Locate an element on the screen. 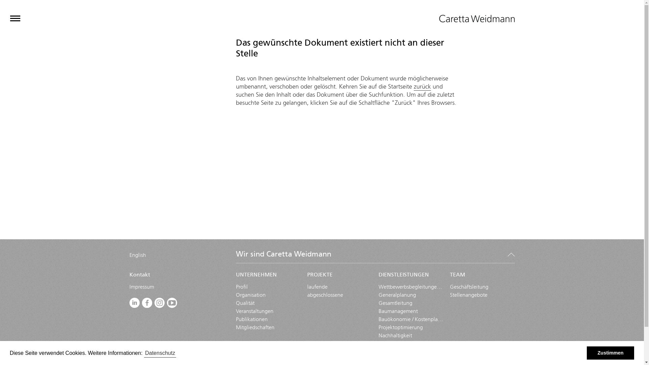 This screenshot has height=365, width=649. Profil is located at coordinates (242, 287).